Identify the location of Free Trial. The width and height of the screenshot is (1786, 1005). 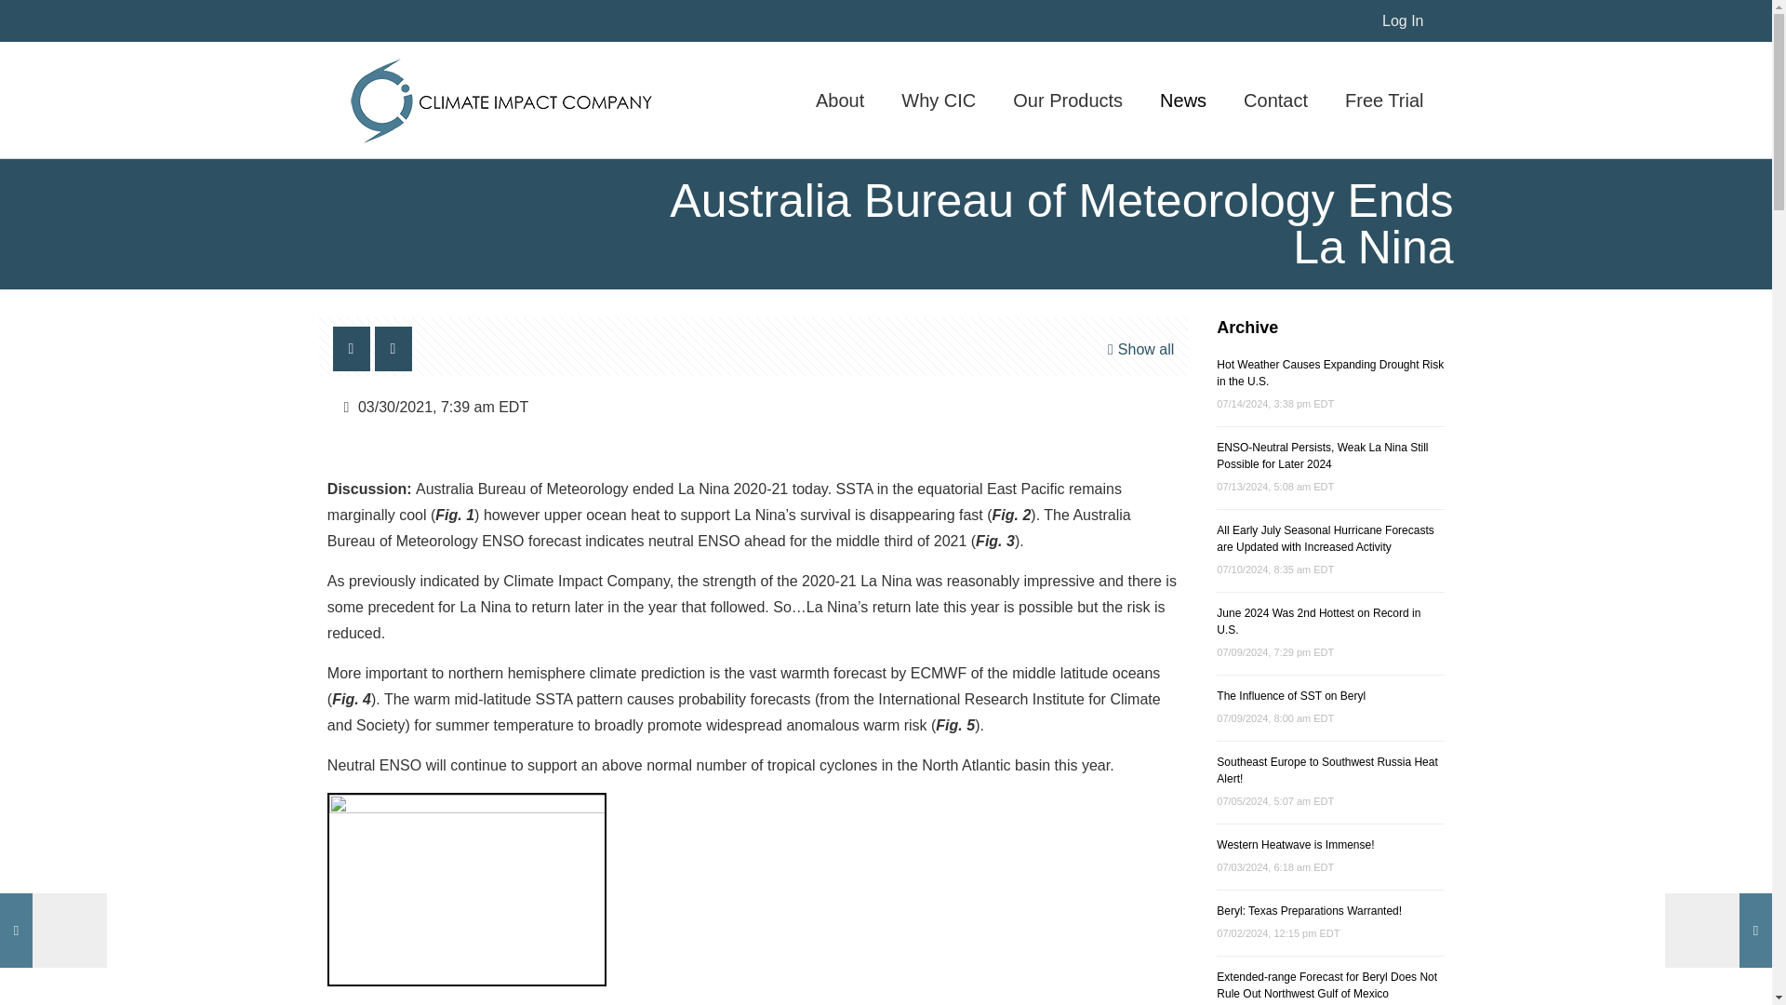
(1384, 100).